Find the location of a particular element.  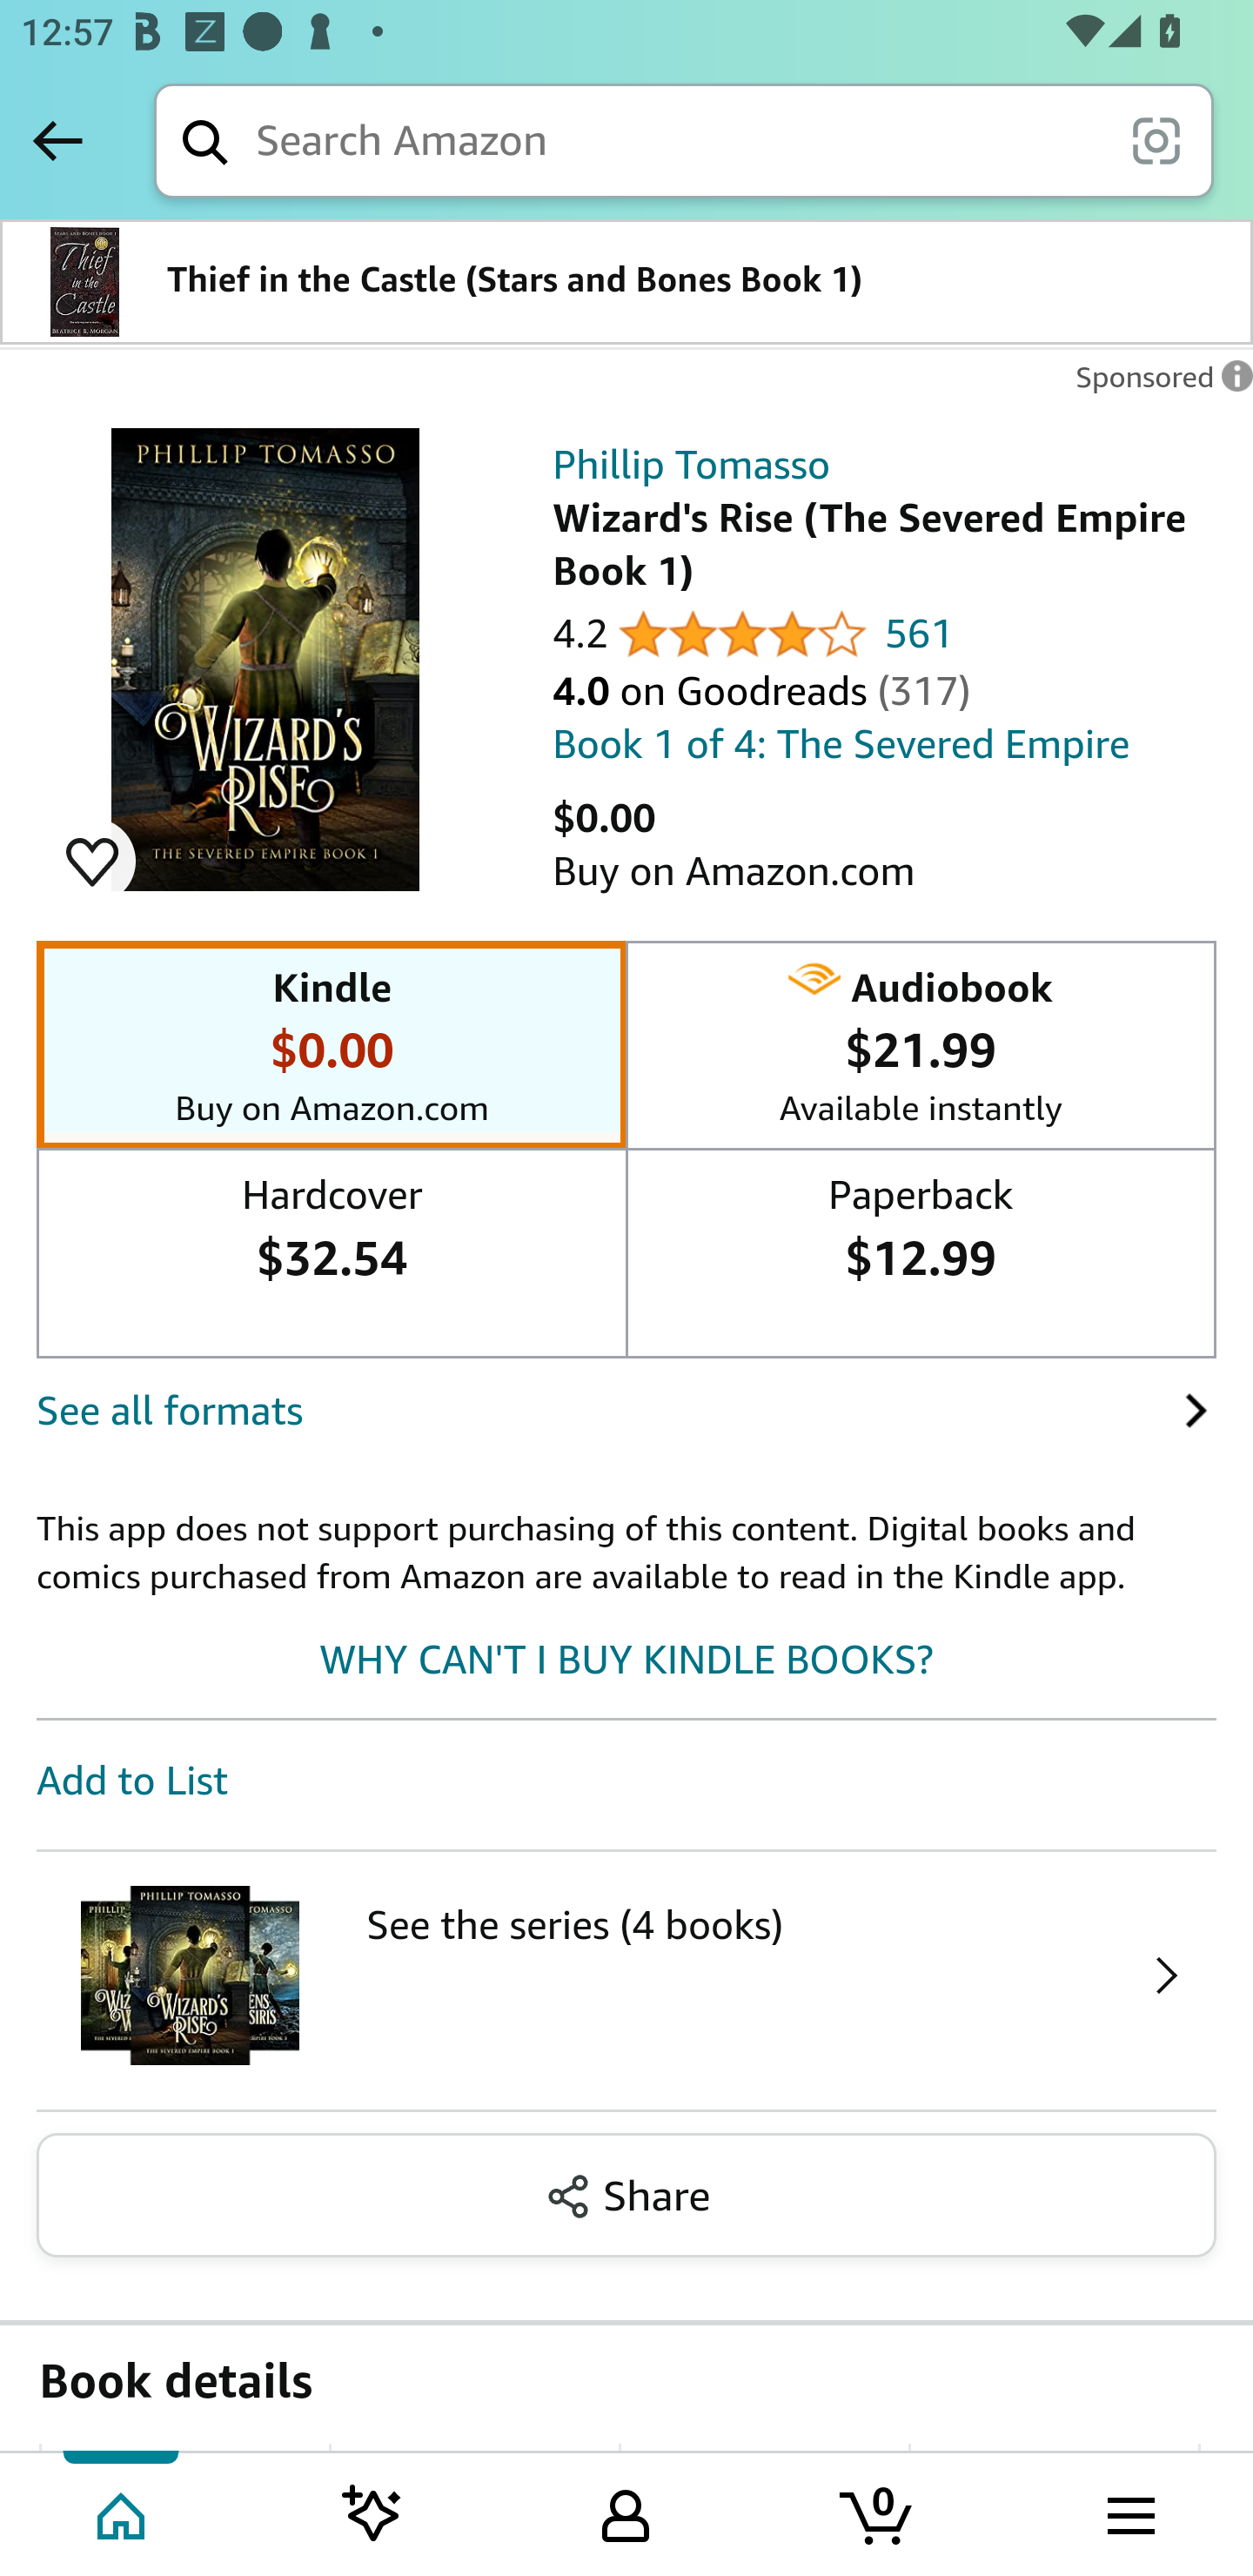

Add to List is located at coordinates (132, 1781).